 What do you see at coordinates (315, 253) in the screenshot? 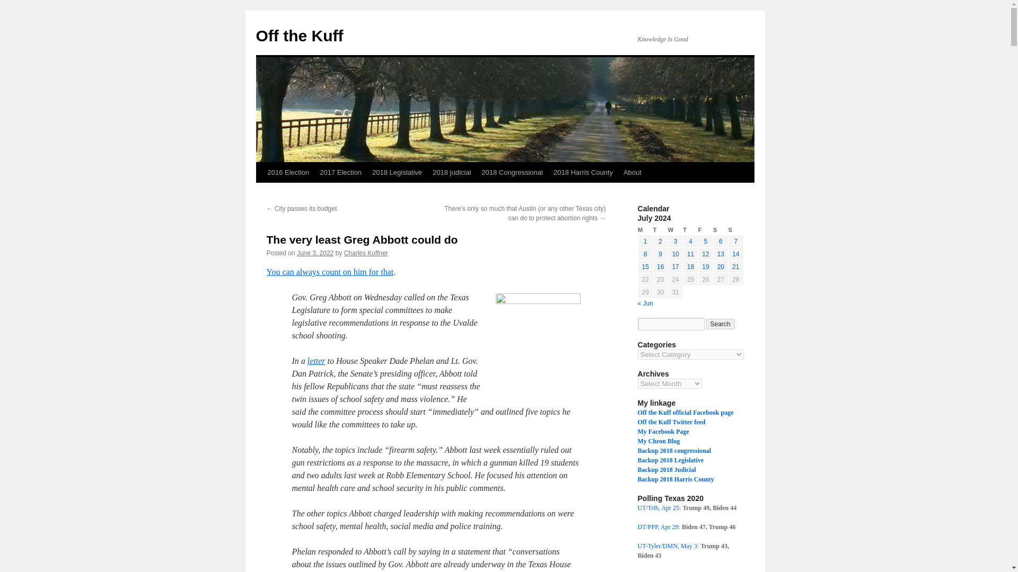
I see `5:01 am` at bounding box center [315, 253].